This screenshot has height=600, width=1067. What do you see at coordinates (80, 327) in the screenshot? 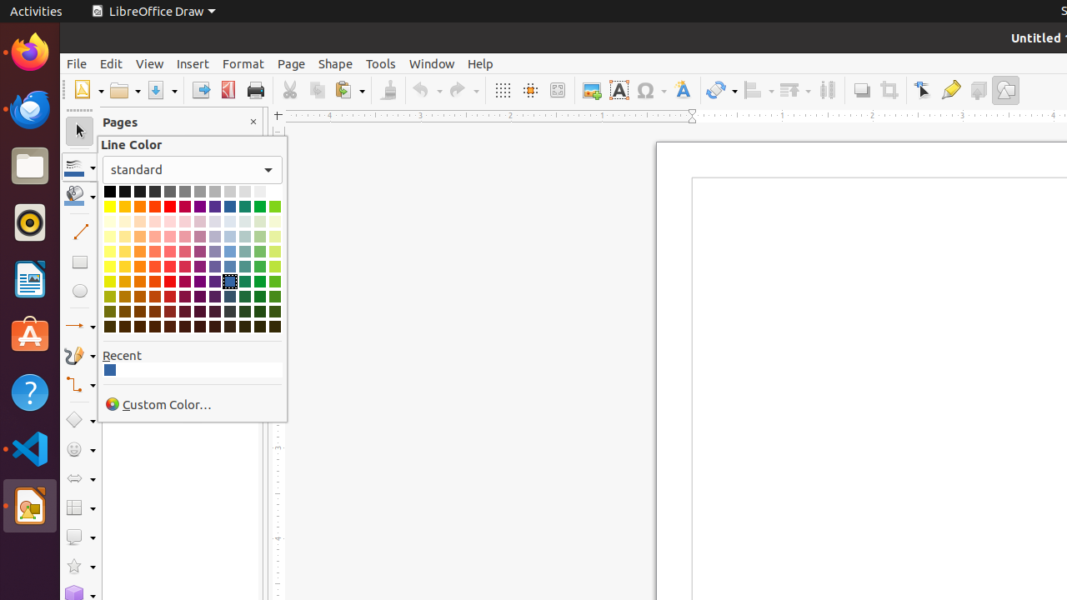
I see `Lines and Arrows` at bounding box center [80, 327].